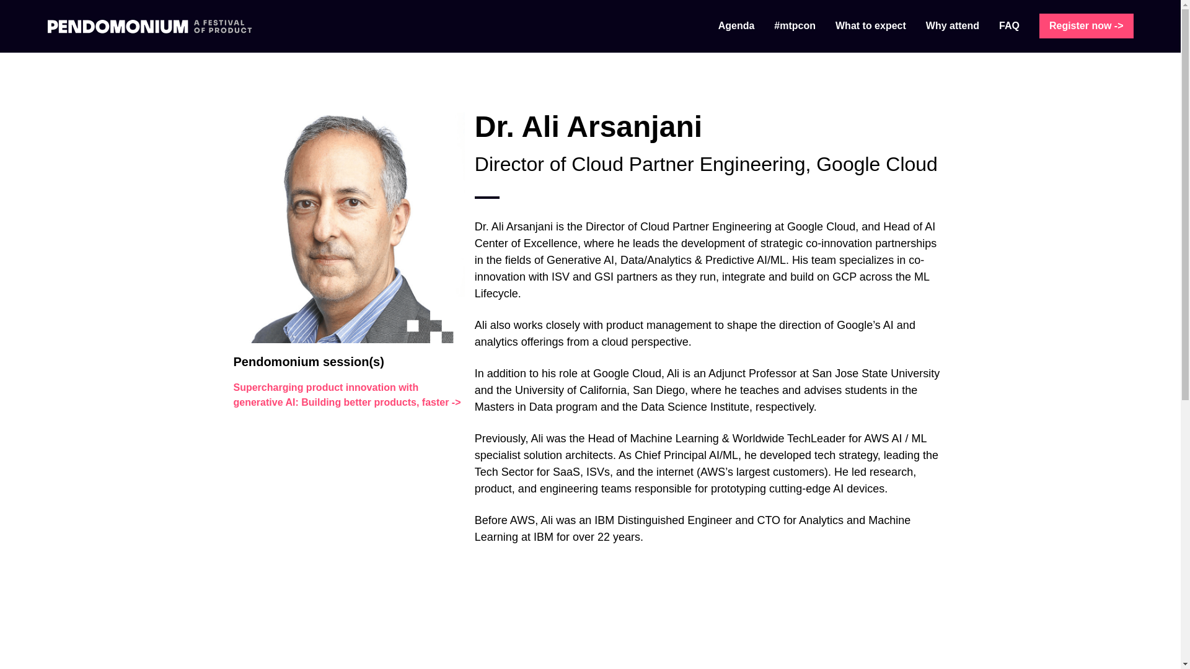  Describe the element at coordinates (952, 25) in the screenshot. I see `Why attend` at that location.